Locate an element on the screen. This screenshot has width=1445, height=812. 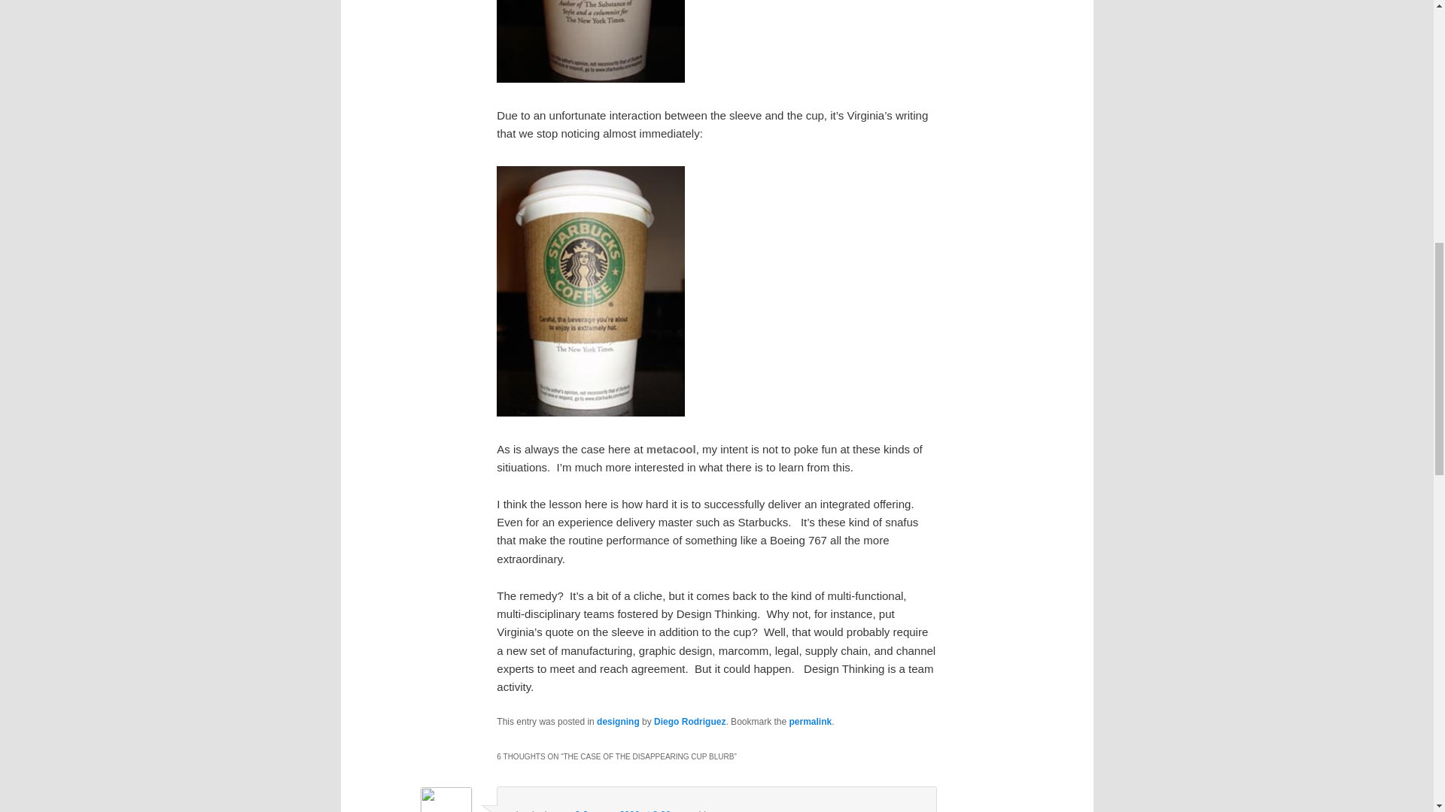
designing is located at coordinates (618, 721).